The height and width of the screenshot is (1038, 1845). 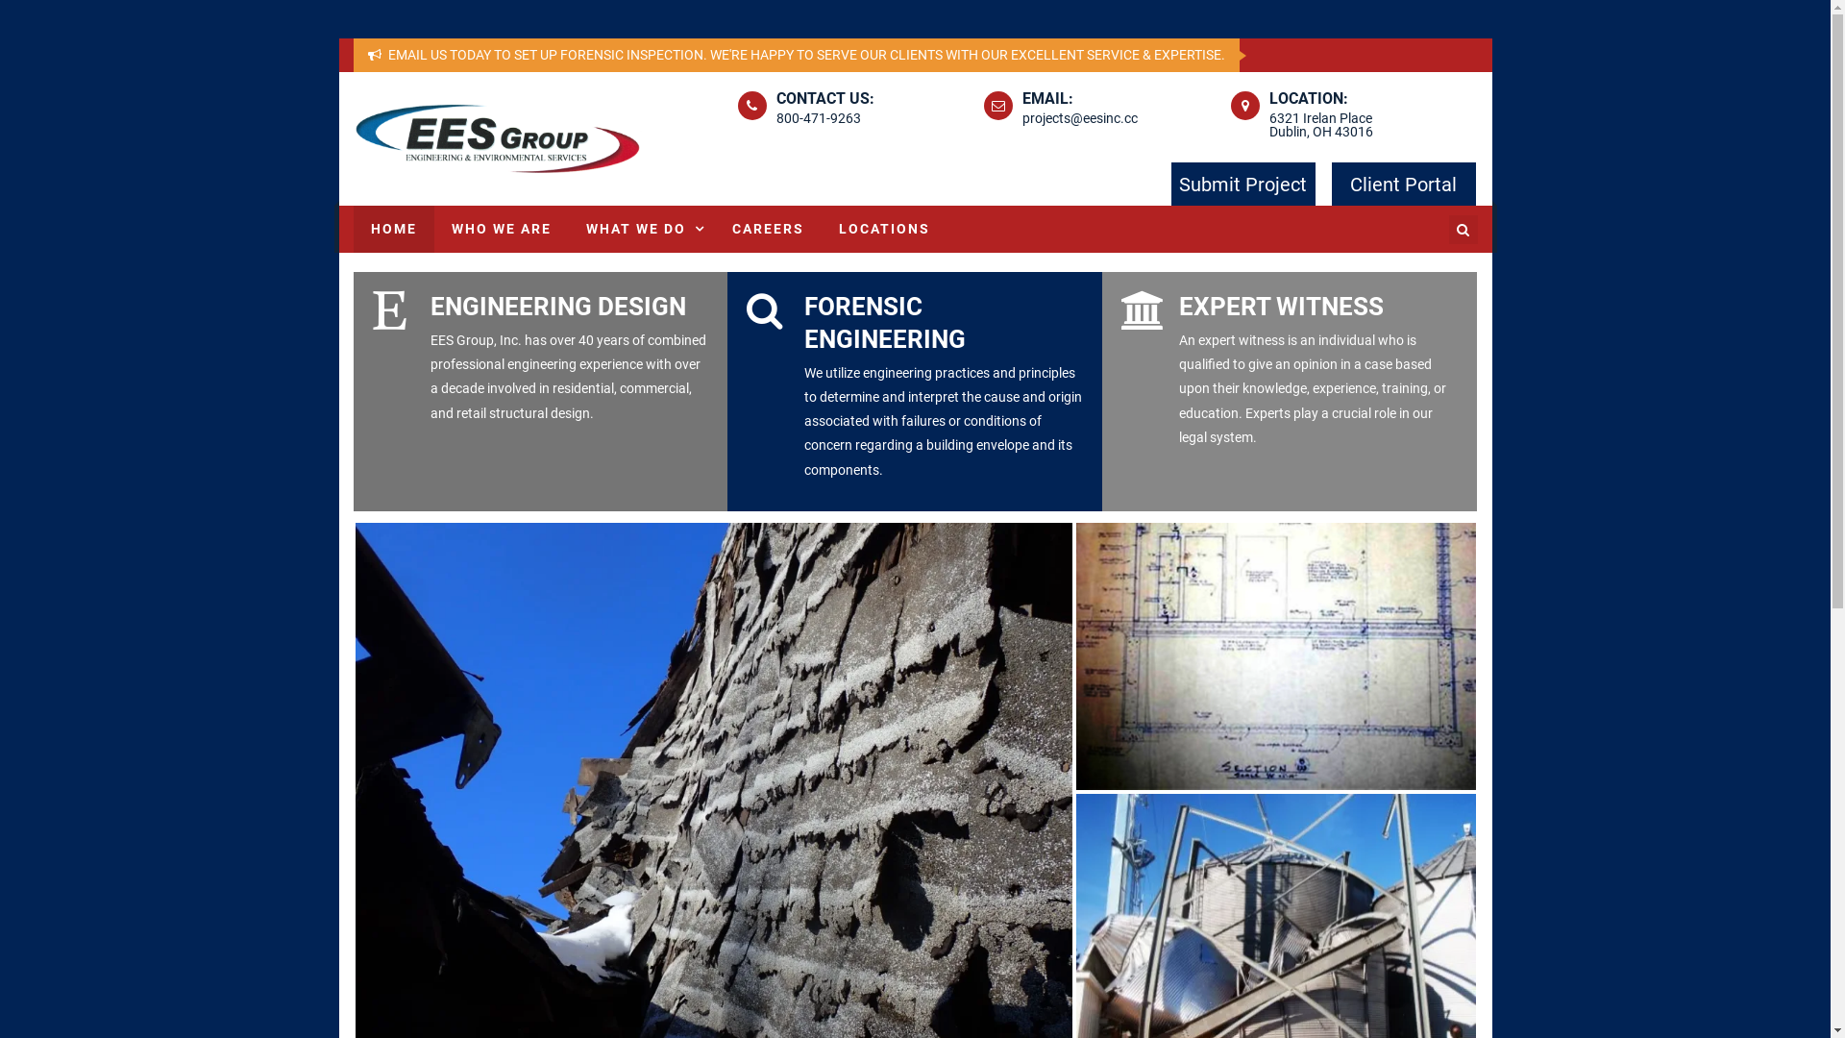 I want to click on ENGINEERING DESIGN, so click(x=558, y=307).